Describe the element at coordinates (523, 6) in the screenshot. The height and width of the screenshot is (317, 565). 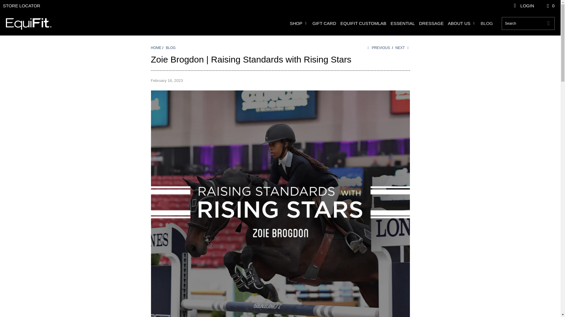
I see `My Account ` at that location.